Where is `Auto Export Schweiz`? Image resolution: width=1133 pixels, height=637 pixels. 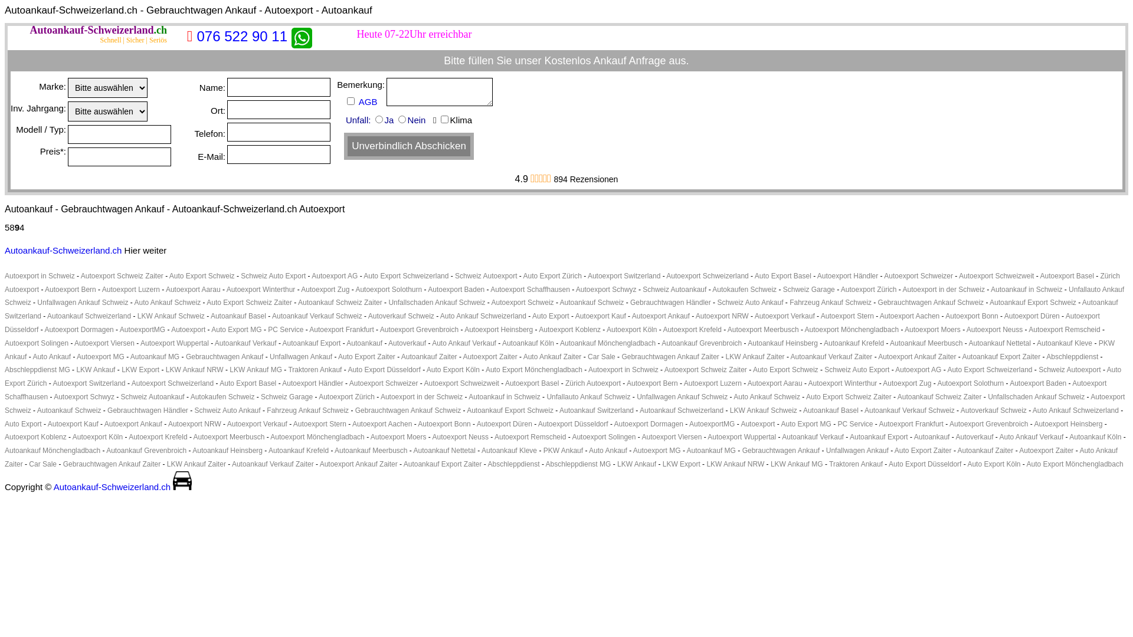
Auto Export Schweiz is located at coordinates (202, 276).